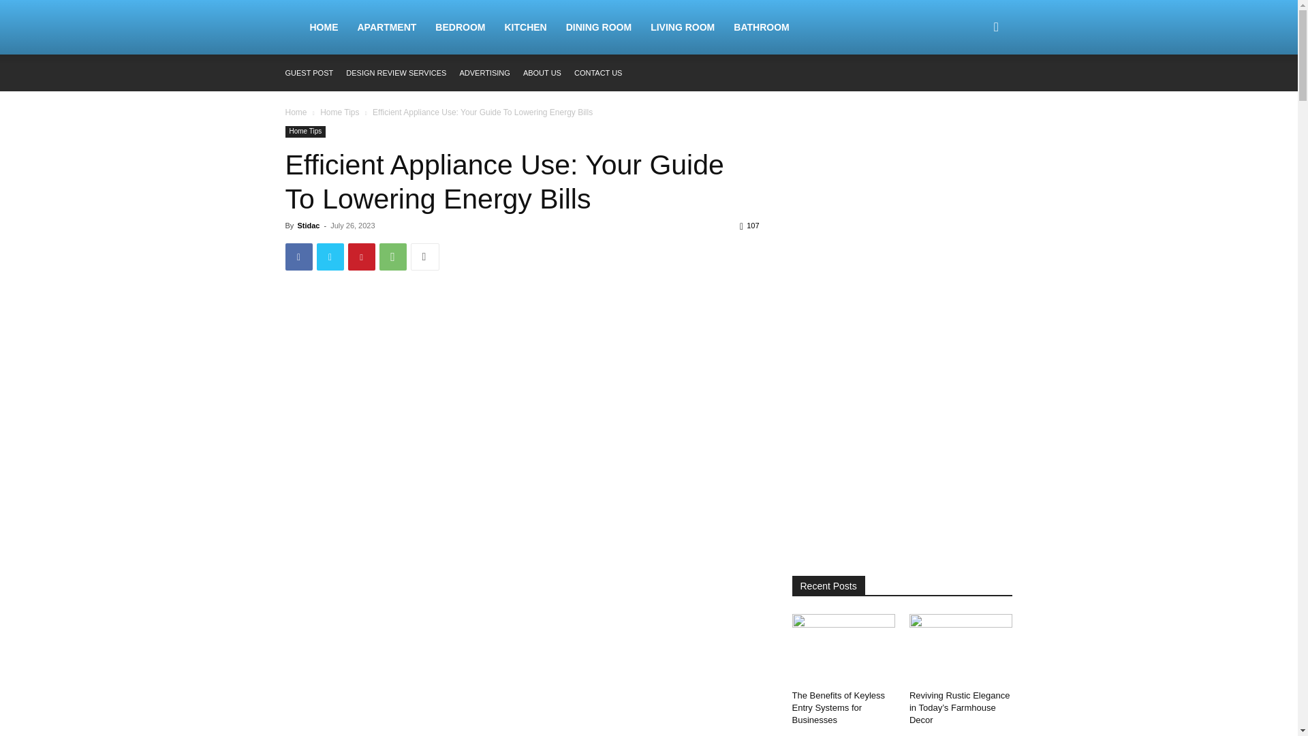 The image size is (1308, 736). I want to click on GUEST POST, so click(309, 73).